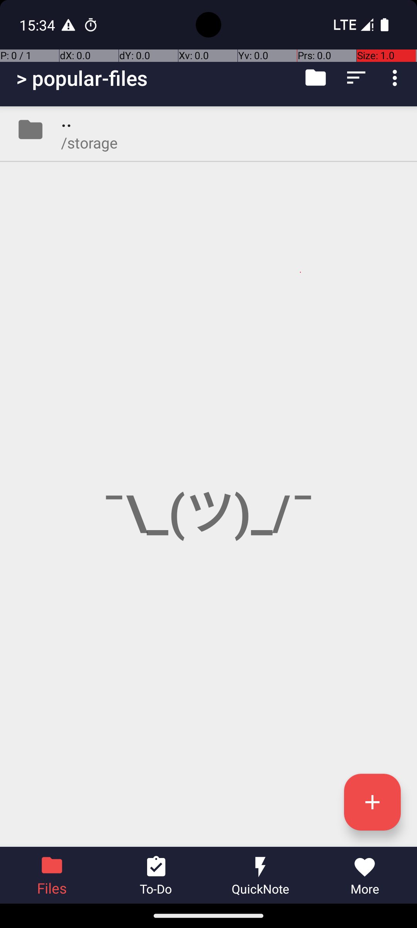 This screenshot has width=417, height=928. What do you see at coordinates (82, 78) in the screenshot?
I see `> popular-files` at bounding box center [82, 78].